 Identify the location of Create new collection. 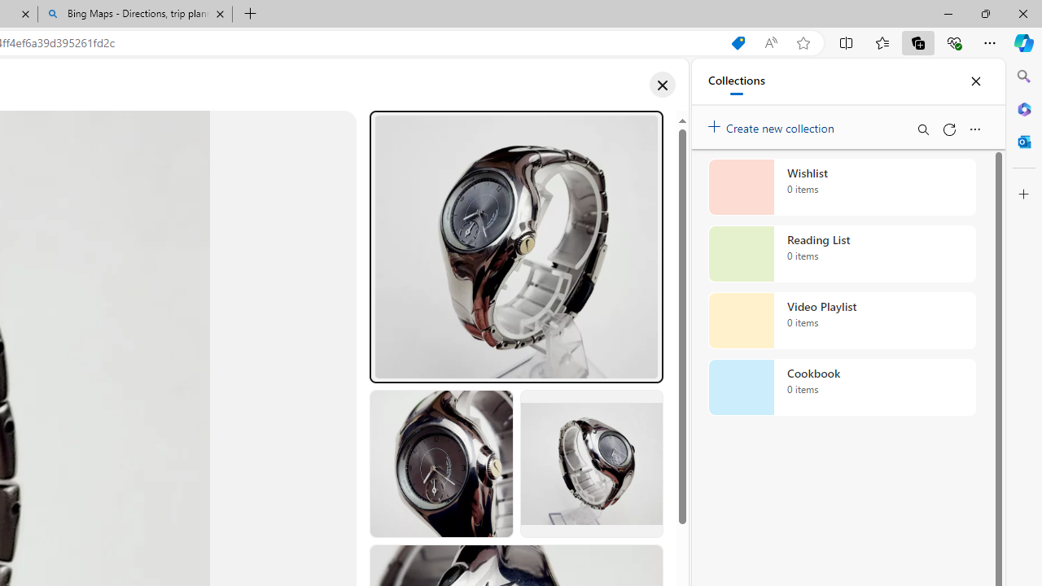
(773, 125).